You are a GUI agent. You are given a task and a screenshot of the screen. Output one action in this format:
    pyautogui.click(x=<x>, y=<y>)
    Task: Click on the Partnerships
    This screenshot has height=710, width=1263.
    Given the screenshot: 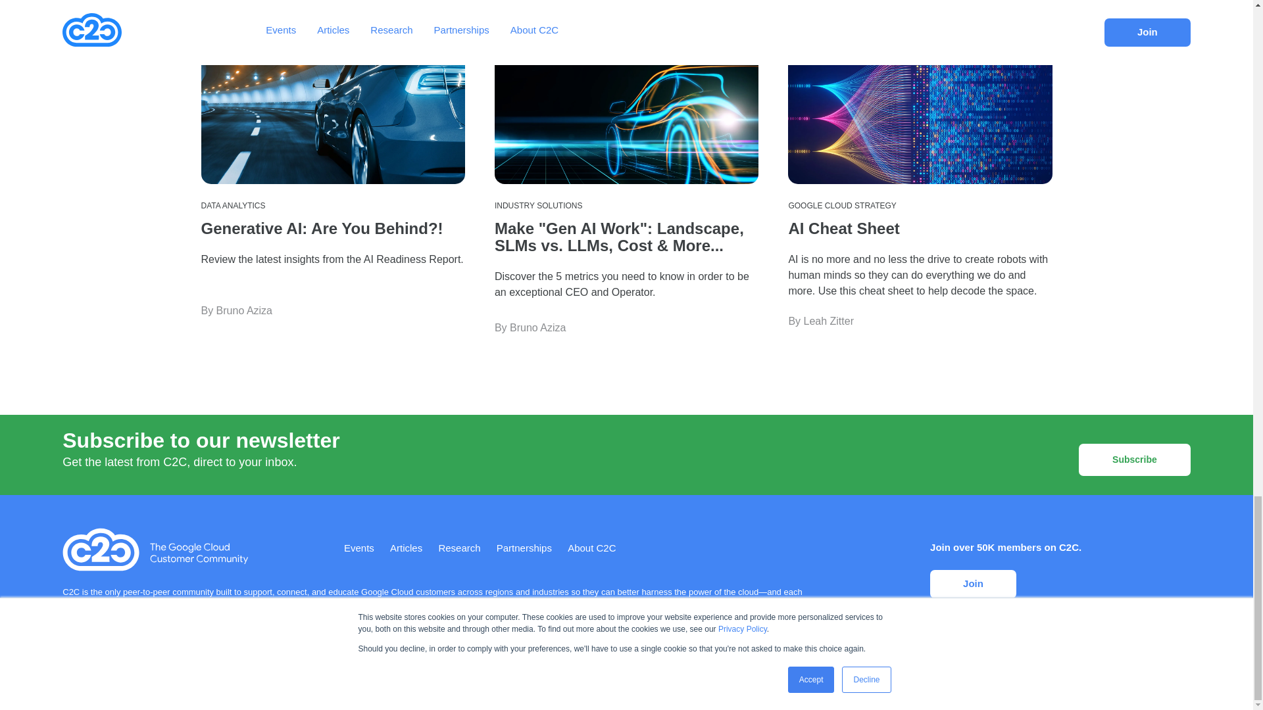 What is the action you would take?
    pyautogui.click(x=524, y=548)
    